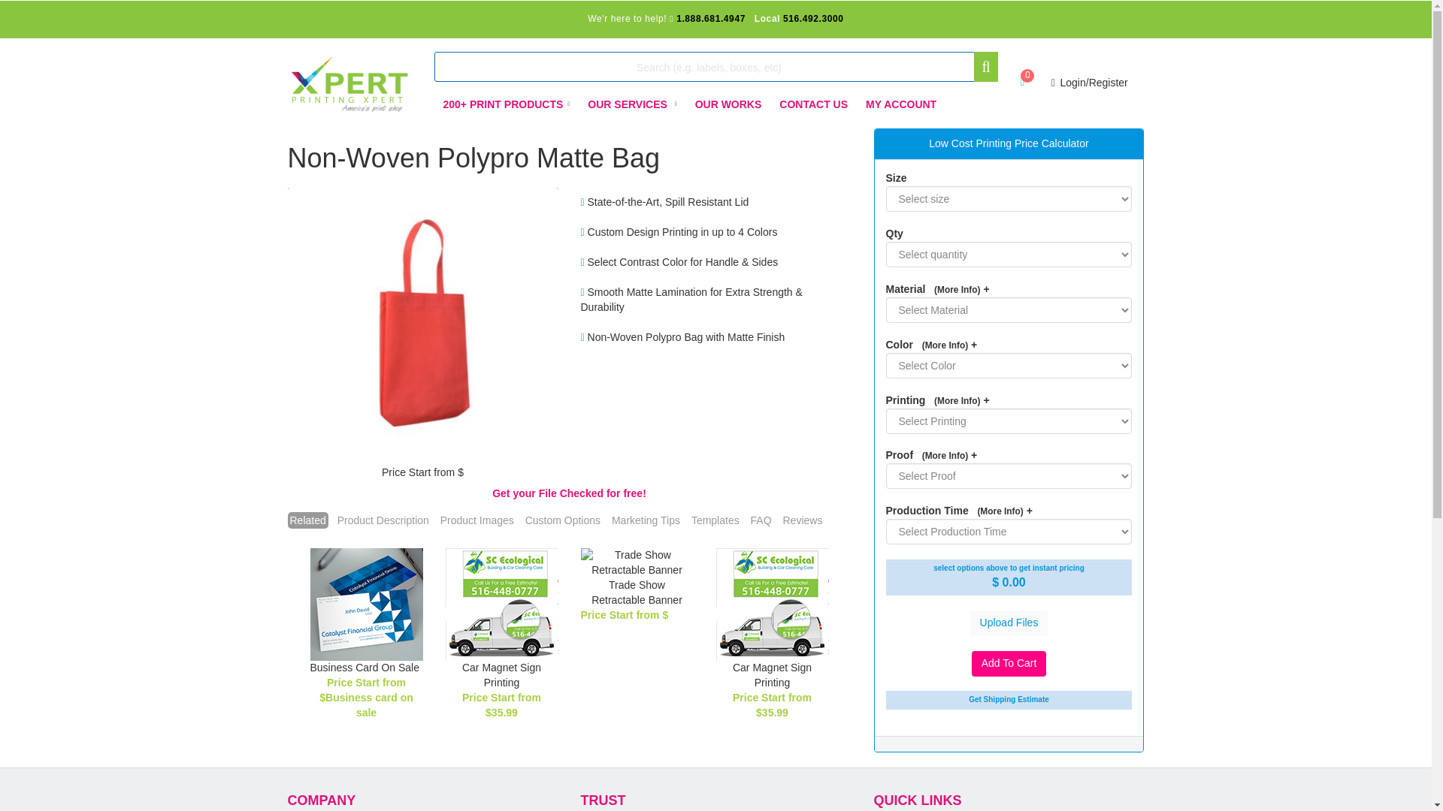 This screenshot has width=1443, height=811. I want to click on Our Works, so click(728, 104).